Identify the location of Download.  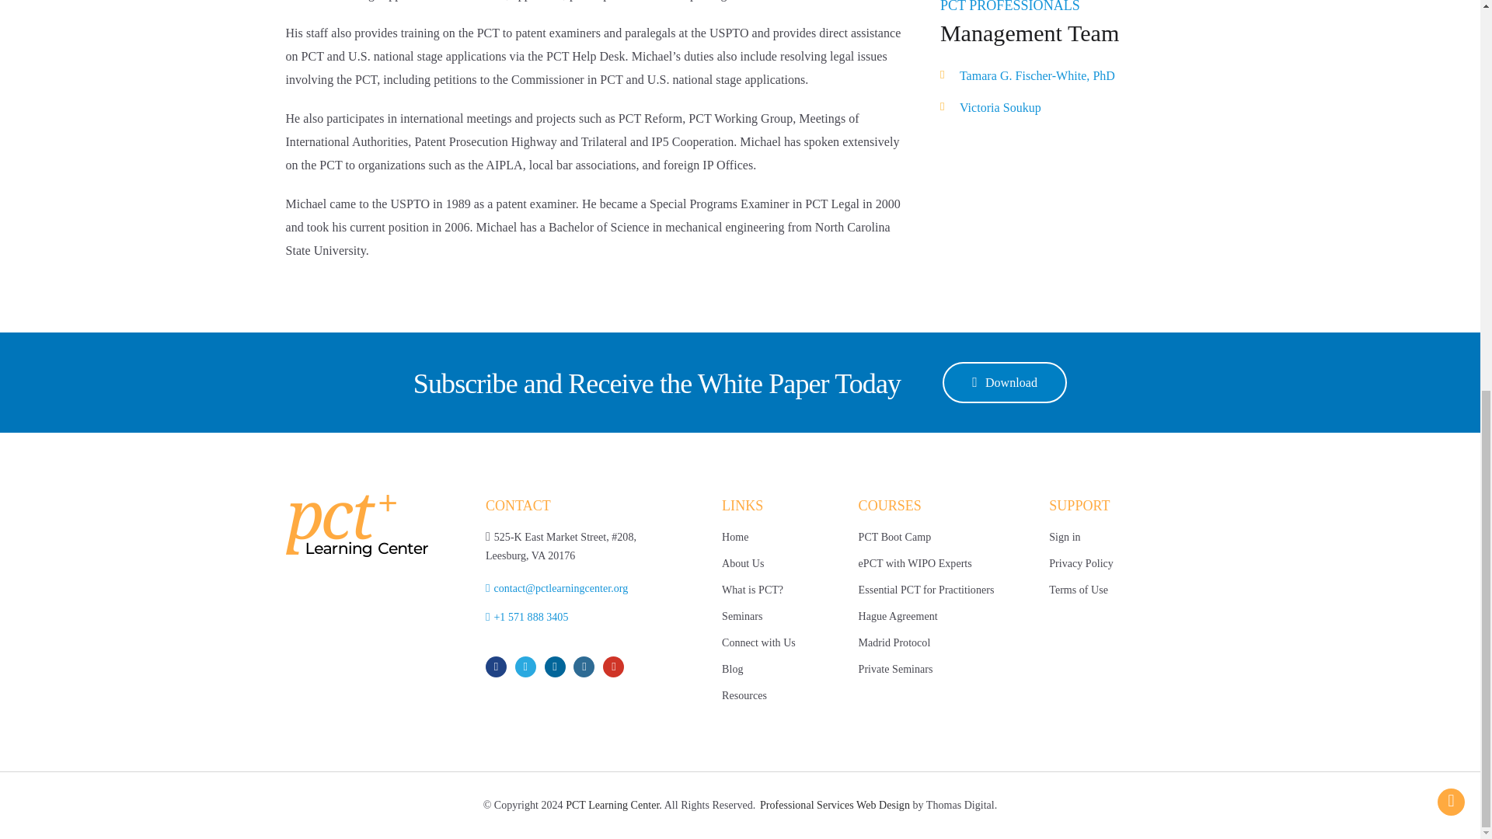
(1004, 382).